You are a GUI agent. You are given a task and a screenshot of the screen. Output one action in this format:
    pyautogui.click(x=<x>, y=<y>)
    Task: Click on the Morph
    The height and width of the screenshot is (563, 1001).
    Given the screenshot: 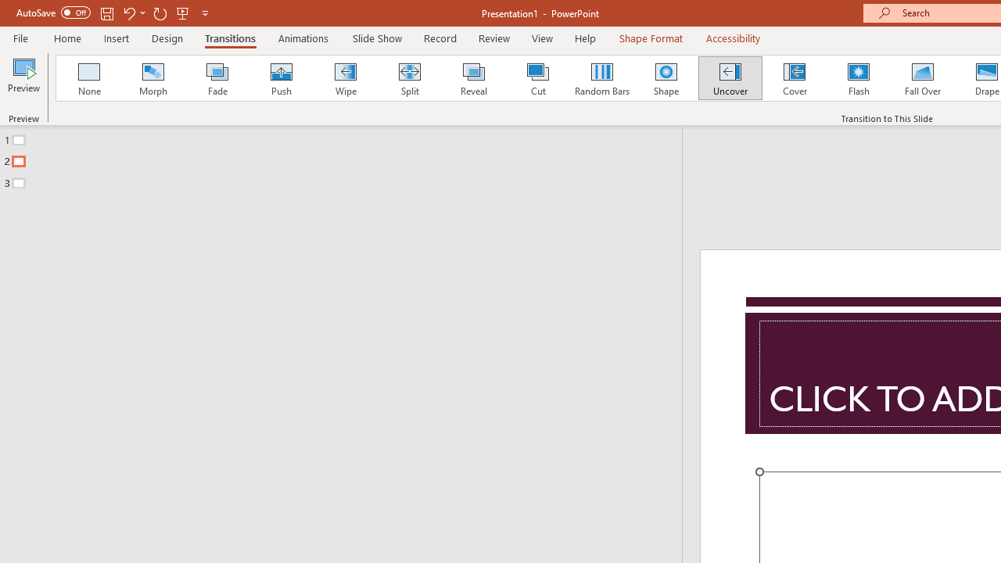 What is the action you would take?
    pyautogui.click(x=152, y=78)
    